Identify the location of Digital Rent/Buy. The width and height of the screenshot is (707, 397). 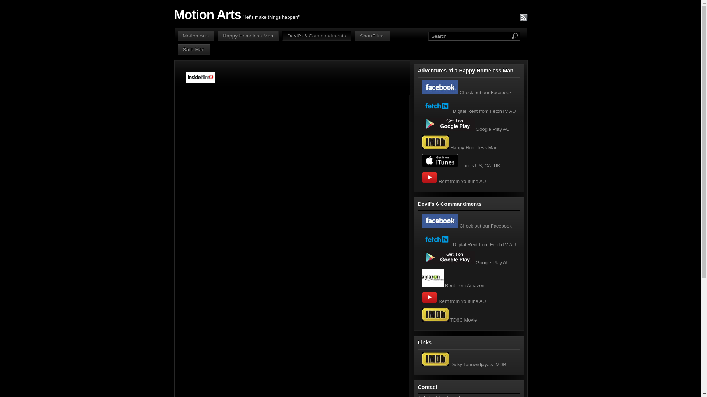
(436, 239).